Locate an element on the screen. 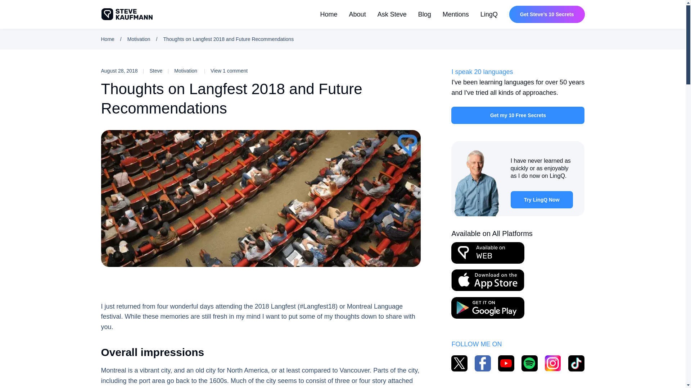 This screenshot has height=388, width=691. Motivation posts is located at coordinates (189, 70).